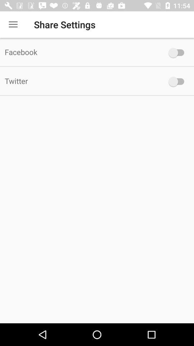 Image resolution: width=194 pixels, height=346 pixels. I want to click on allow facebook to access, so click(178, 53).